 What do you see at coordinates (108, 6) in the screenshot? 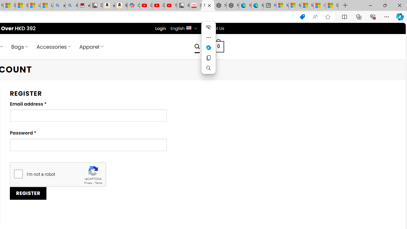
I see `amazon.in/dp/B0CX59H5W7/?tag=gsmcom05-21` at bounding box center [108, 6].